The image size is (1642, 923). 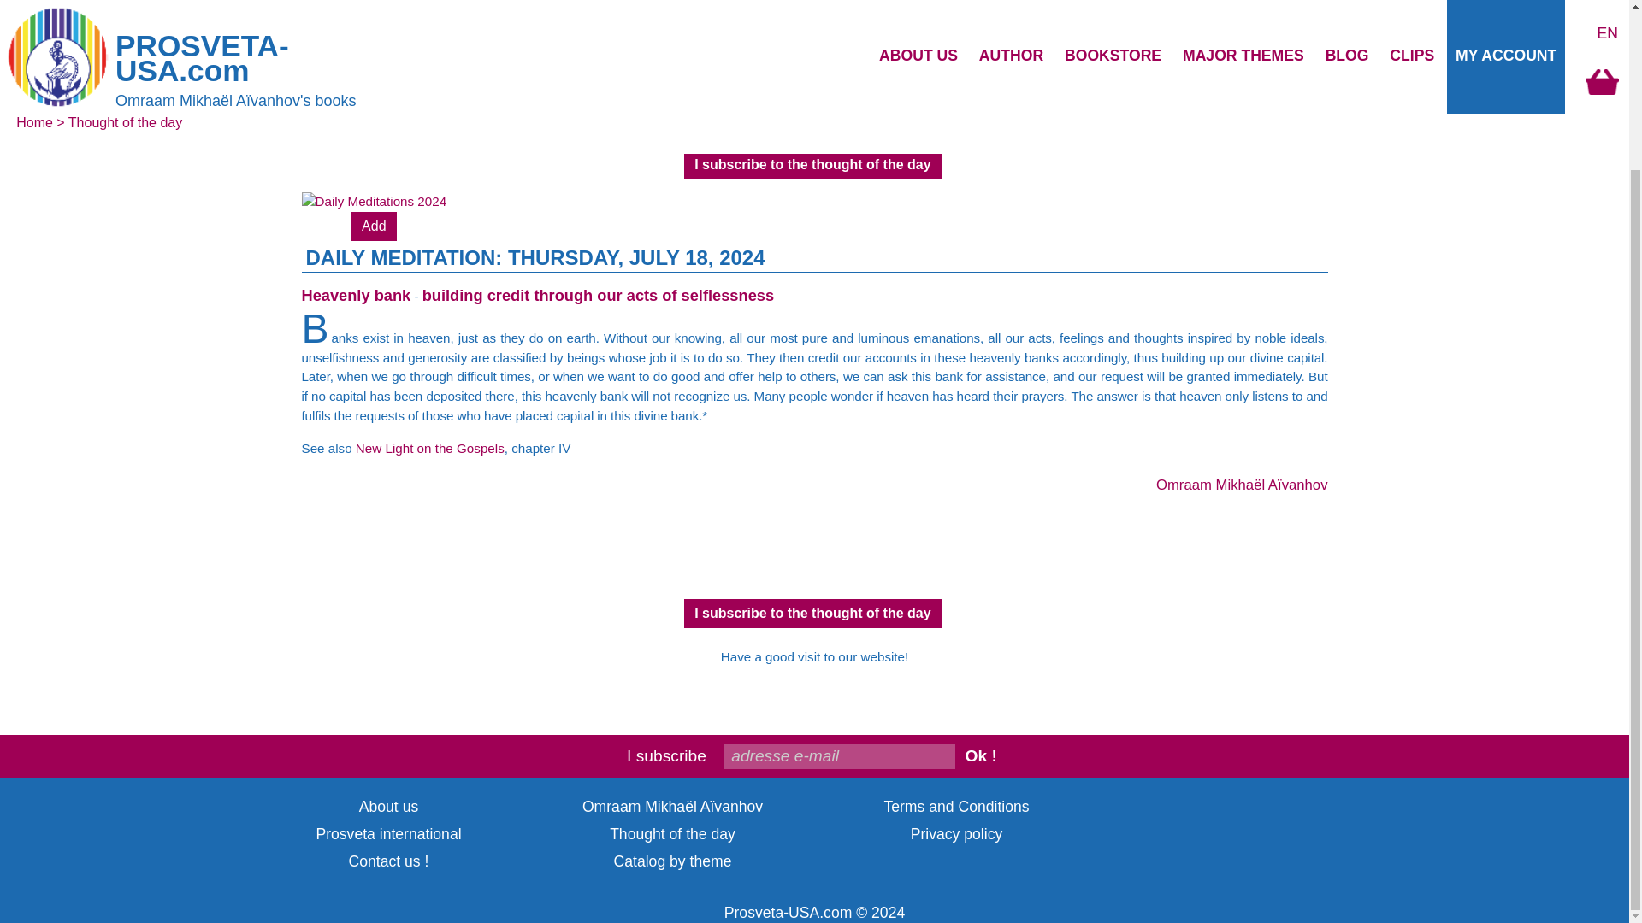 What do you see at coordinates (429, 448) in the screenshot?
I see `New Light on the Gospels` at bounding box center [429, 448].